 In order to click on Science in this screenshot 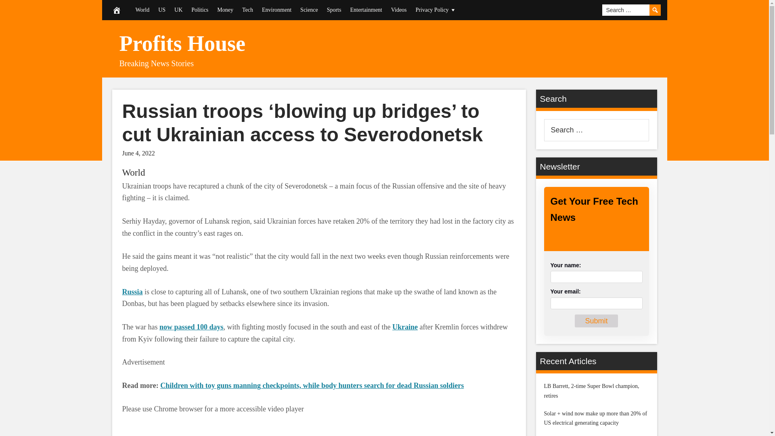, I will do `click(309, 10)`.